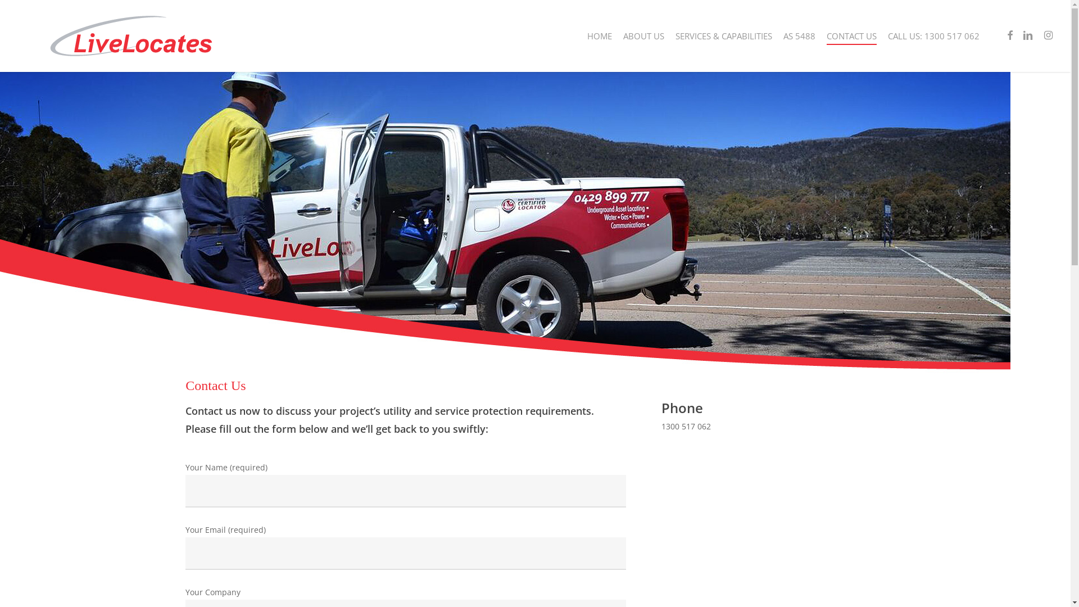  I want to click on instagram, so click(1048, 36).